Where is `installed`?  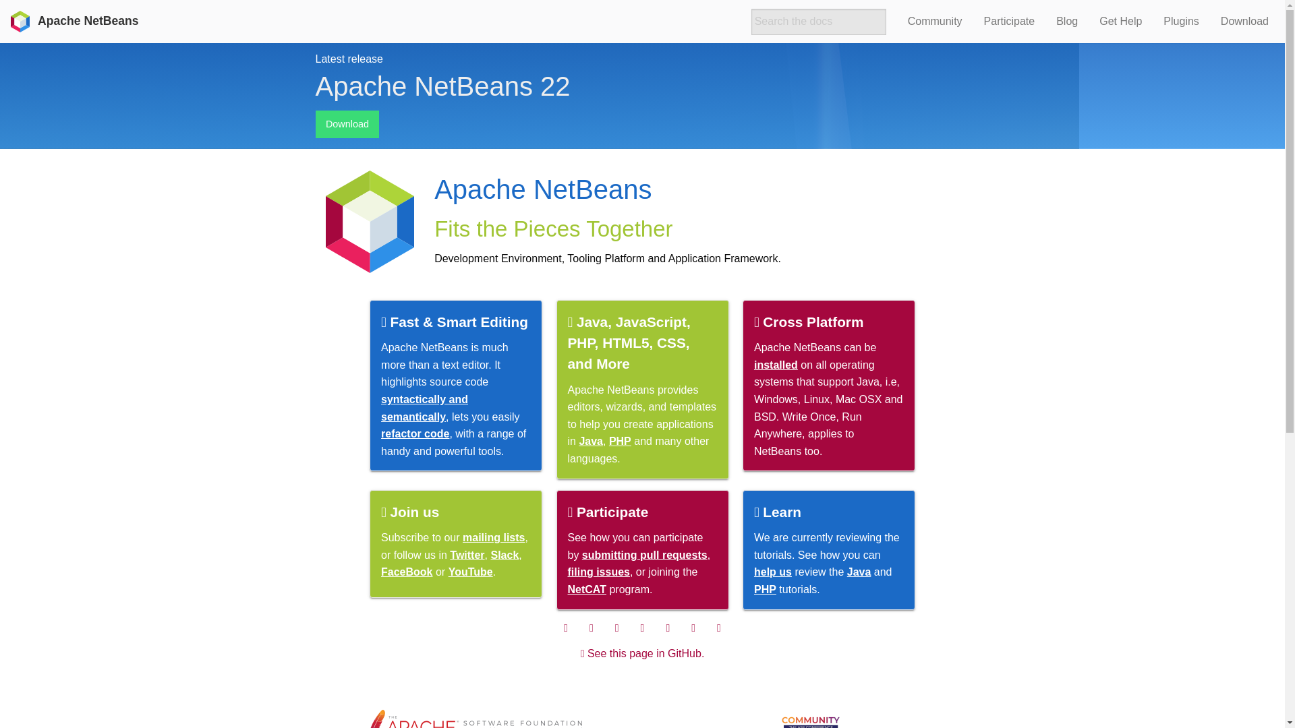 installed is located at coordinates (776, 365).